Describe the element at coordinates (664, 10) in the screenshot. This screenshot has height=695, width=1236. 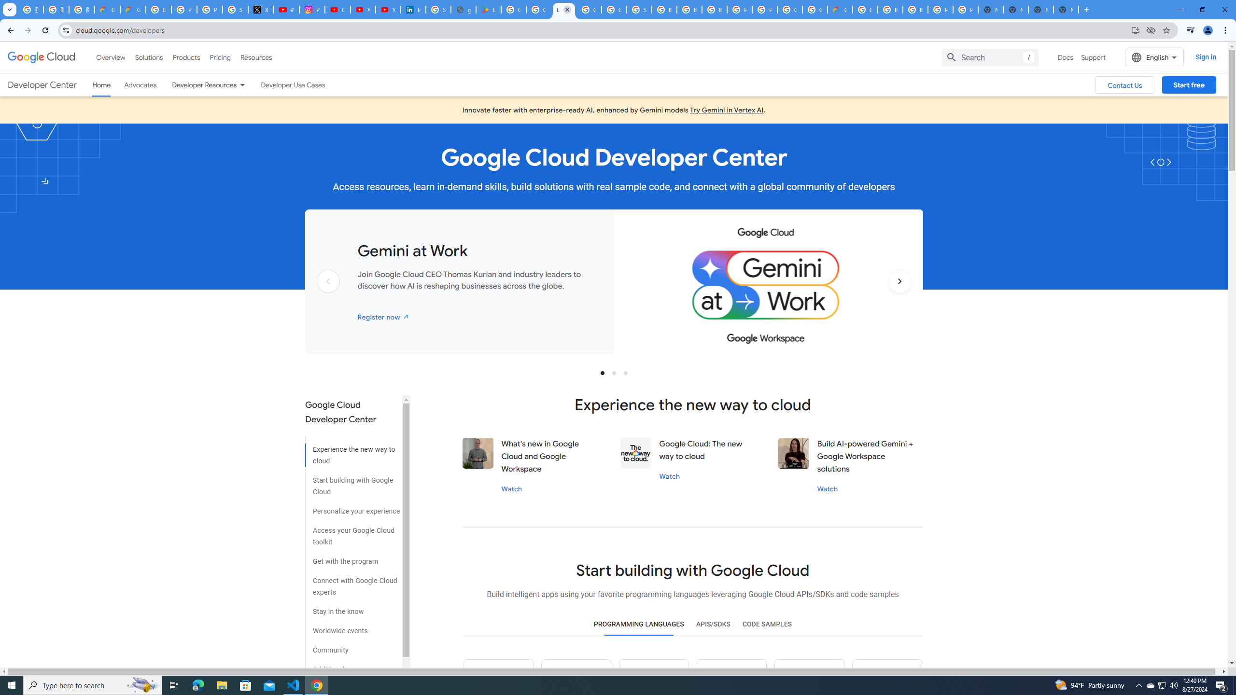
I see `Browse Chrome as a guest - Computer - Google Chrome Help` at that location.